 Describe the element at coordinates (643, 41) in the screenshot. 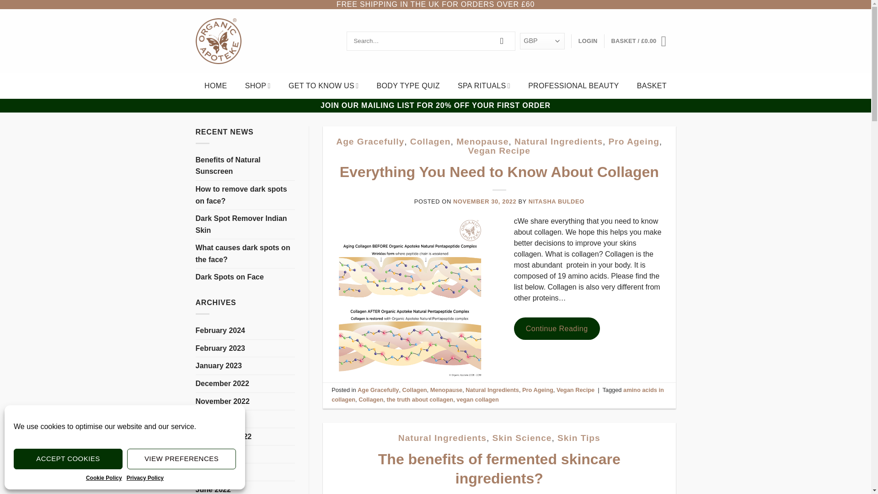

I see `Basket` at that location.